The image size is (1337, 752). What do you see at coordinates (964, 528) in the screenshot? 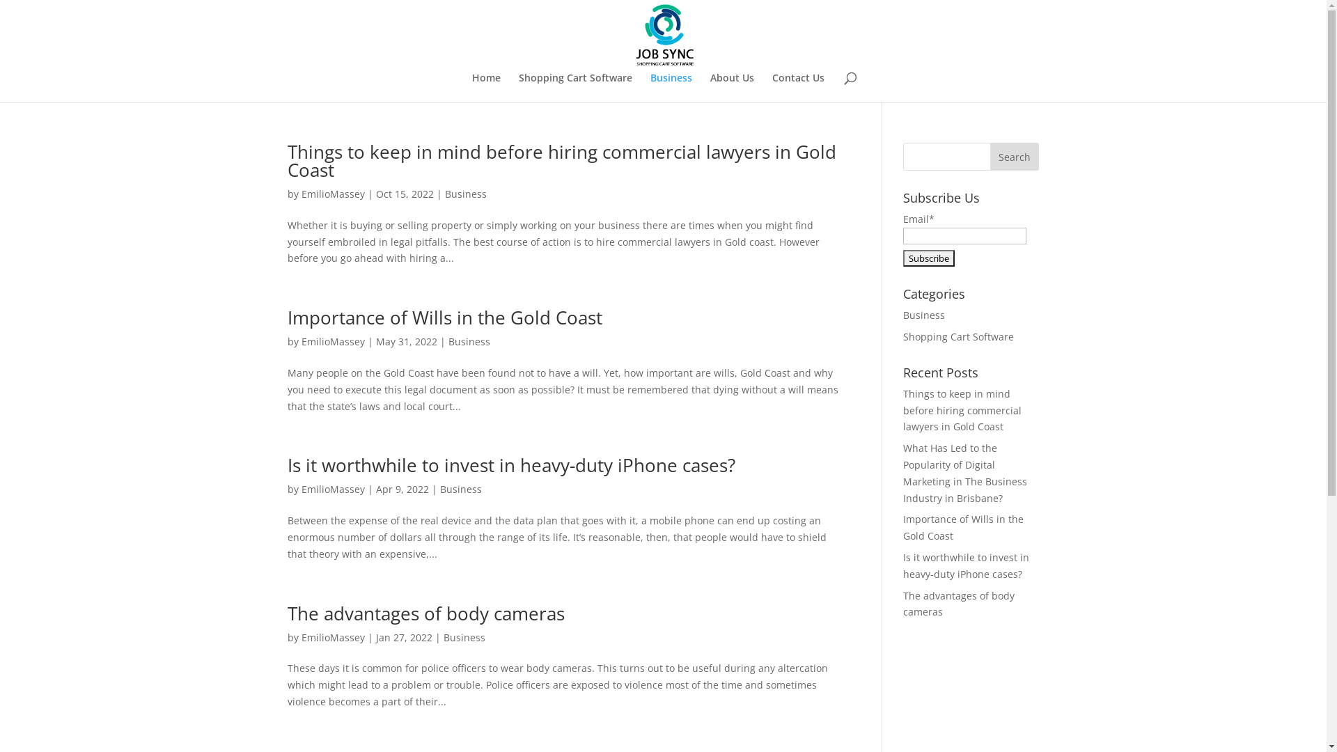
I see `Importance of Wills in the Gold Coast` at bounding box center [964, 528].